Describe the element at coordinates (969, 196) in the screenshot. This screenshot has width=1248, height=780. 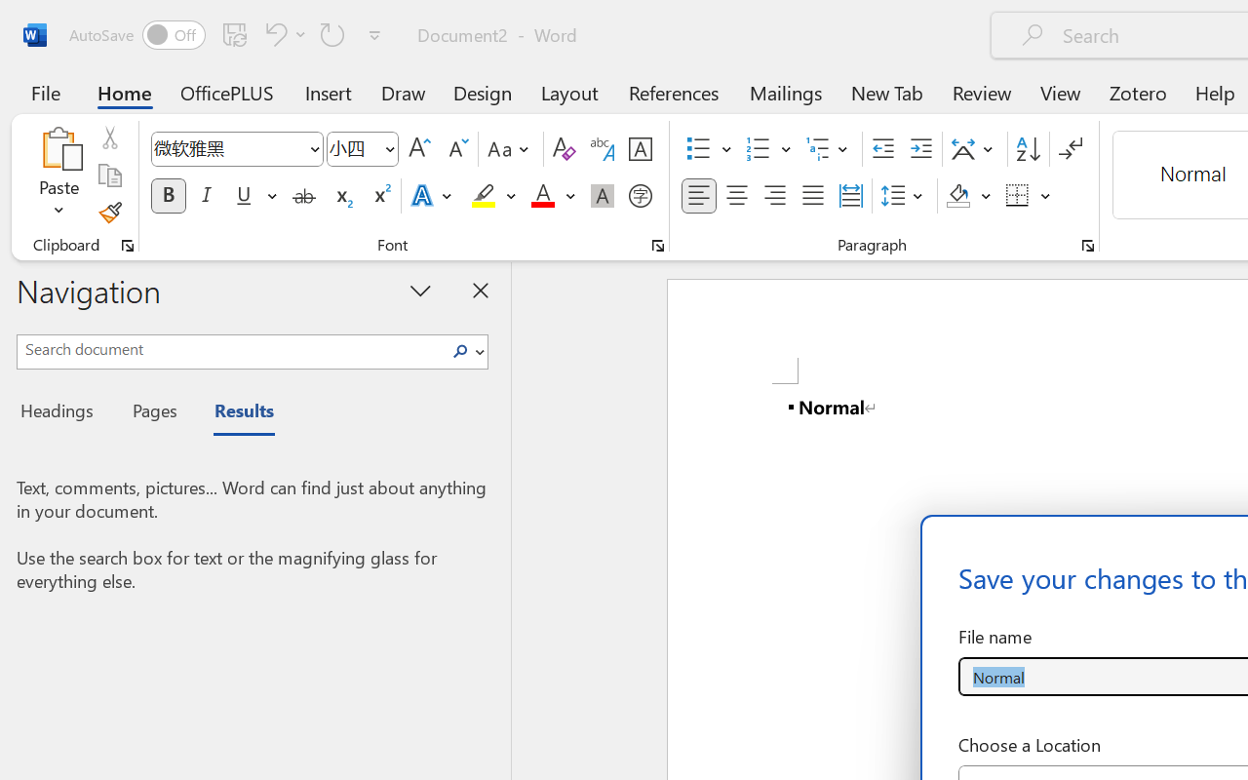
I see `Shading` at that location.